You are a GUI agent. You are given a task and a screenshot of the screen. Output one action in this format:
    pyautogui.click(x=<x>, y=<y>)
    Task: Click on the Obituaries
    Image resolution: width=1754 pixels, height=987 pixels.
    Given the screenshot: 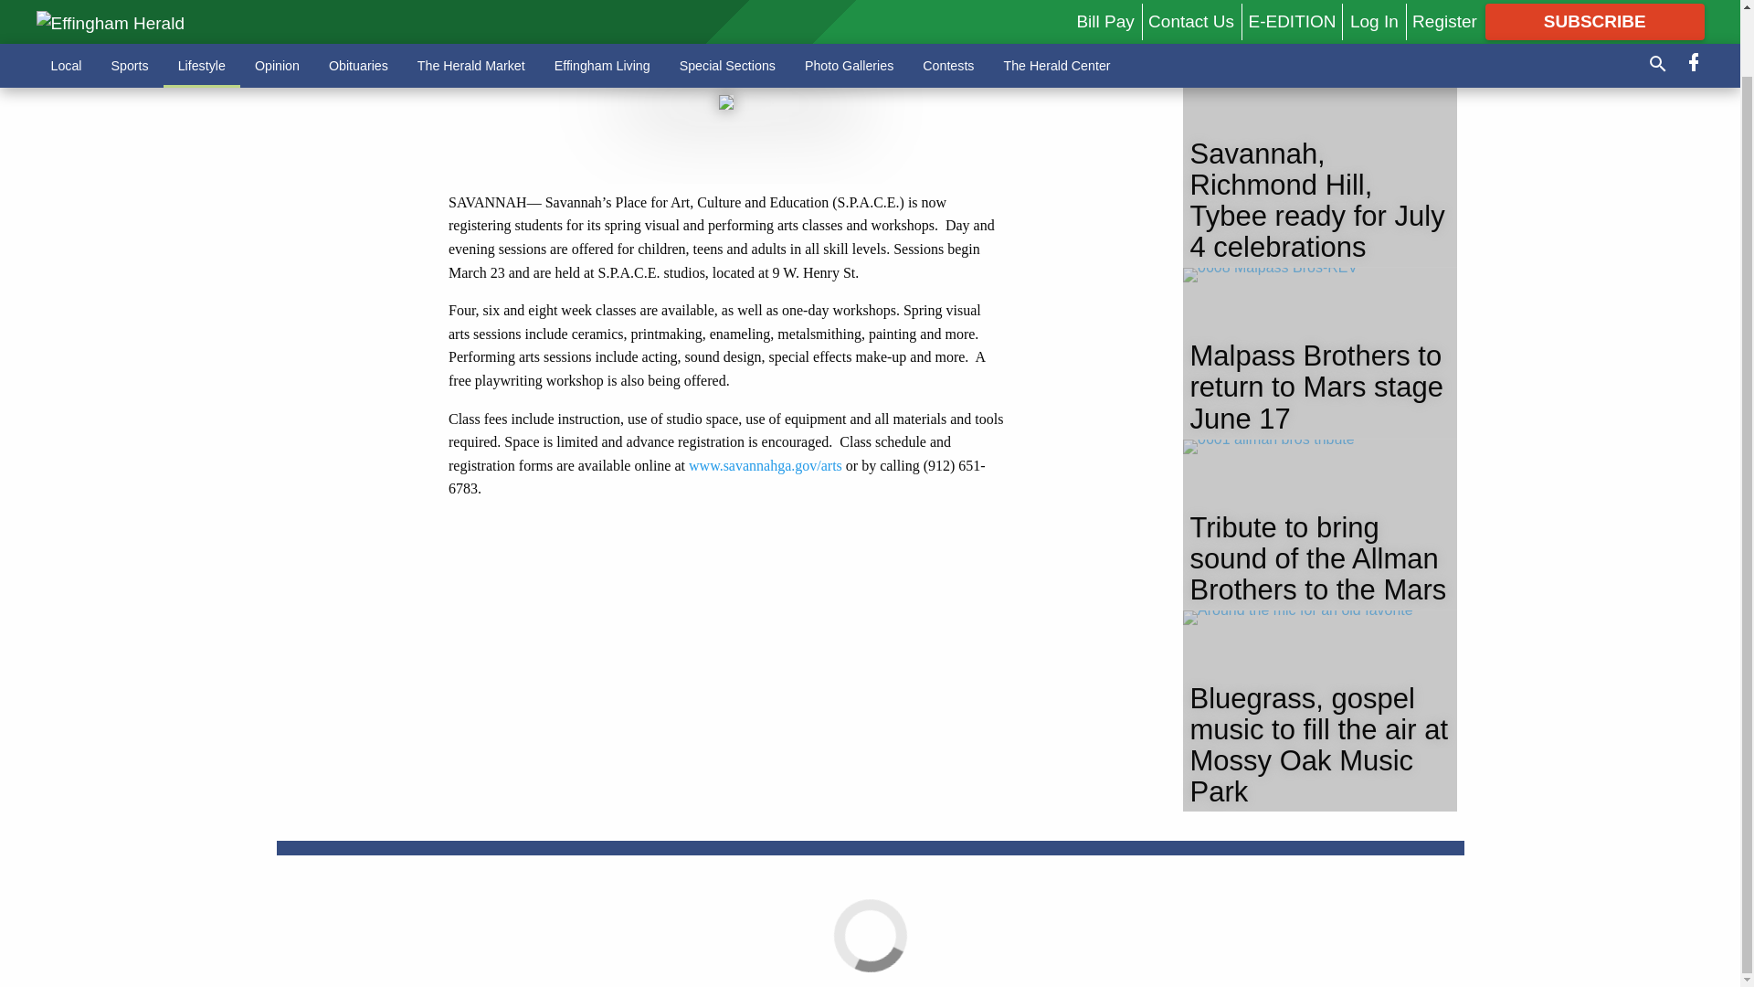 What is the action you would take?
    pyautogui.click(x=358, y=7)
    